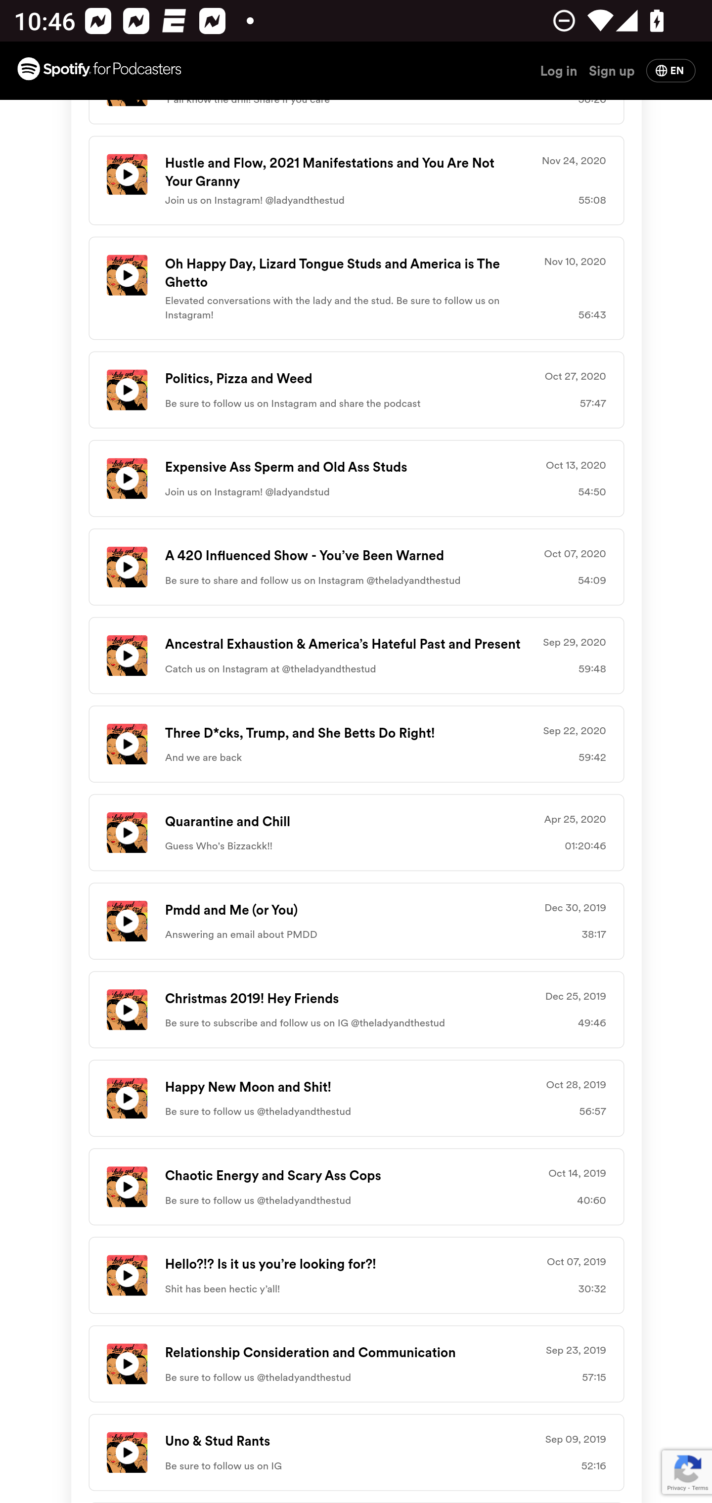  What do you see at coordinates (127, 390) in the screenshot?
I see `Play icon` at bounding box center [127, 390].